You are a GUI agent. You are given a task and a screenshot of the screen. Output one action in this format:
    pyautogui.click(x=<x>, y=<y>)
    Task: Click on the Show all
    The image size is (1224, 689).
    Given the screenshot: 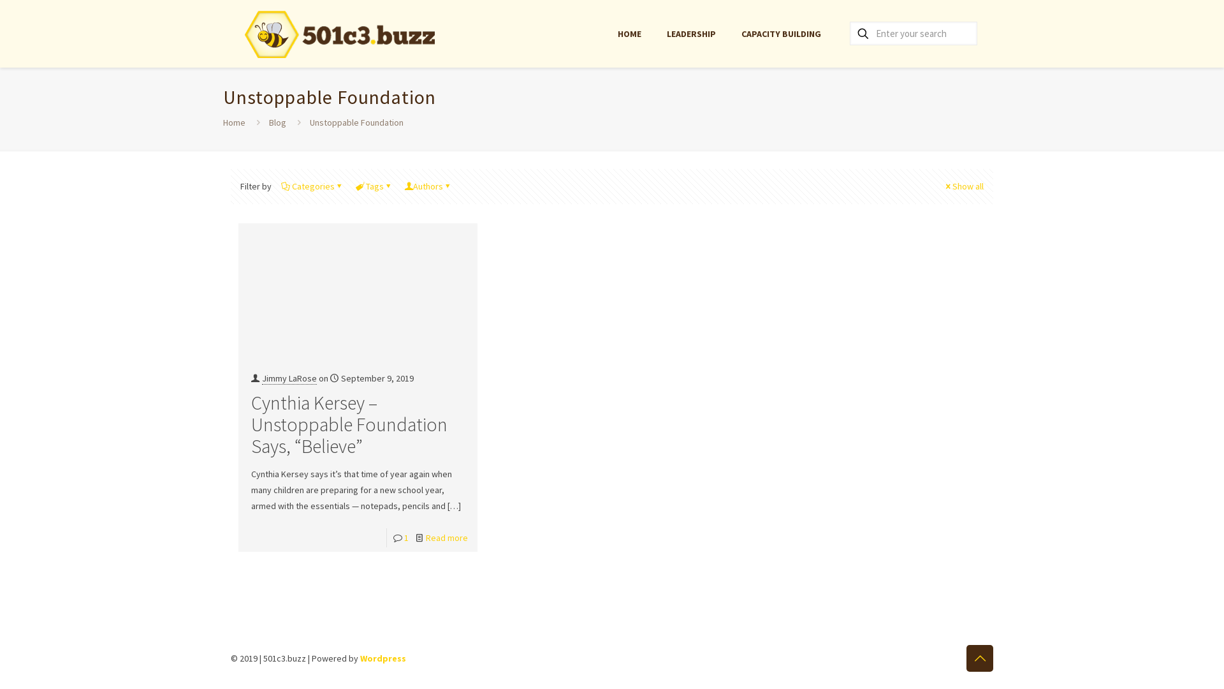 What is the action you would take?
    pyautogui.click(x=964, y=186)
    